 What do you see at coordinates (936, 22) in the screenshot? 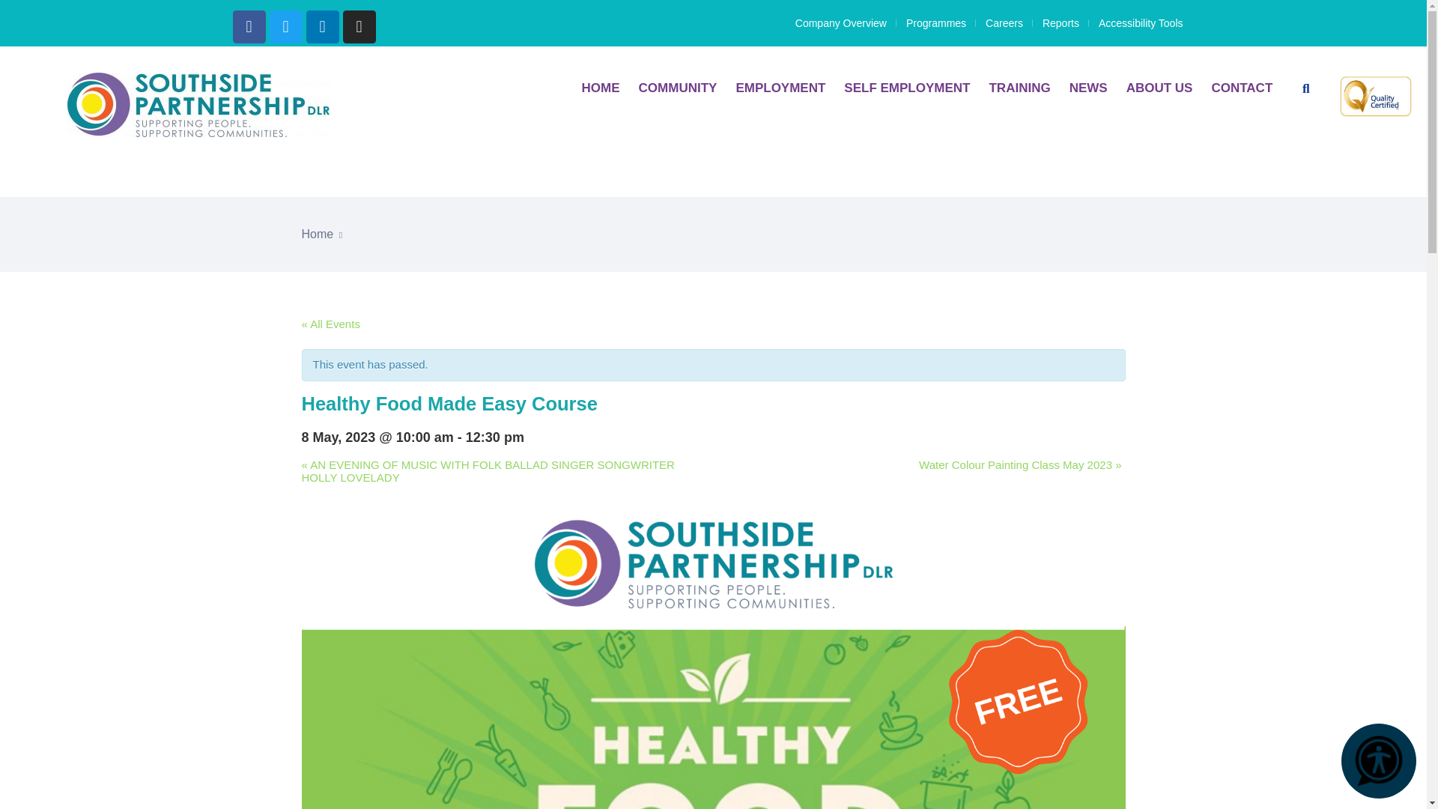
I see `Programmes` at bounding box center [936, 22].